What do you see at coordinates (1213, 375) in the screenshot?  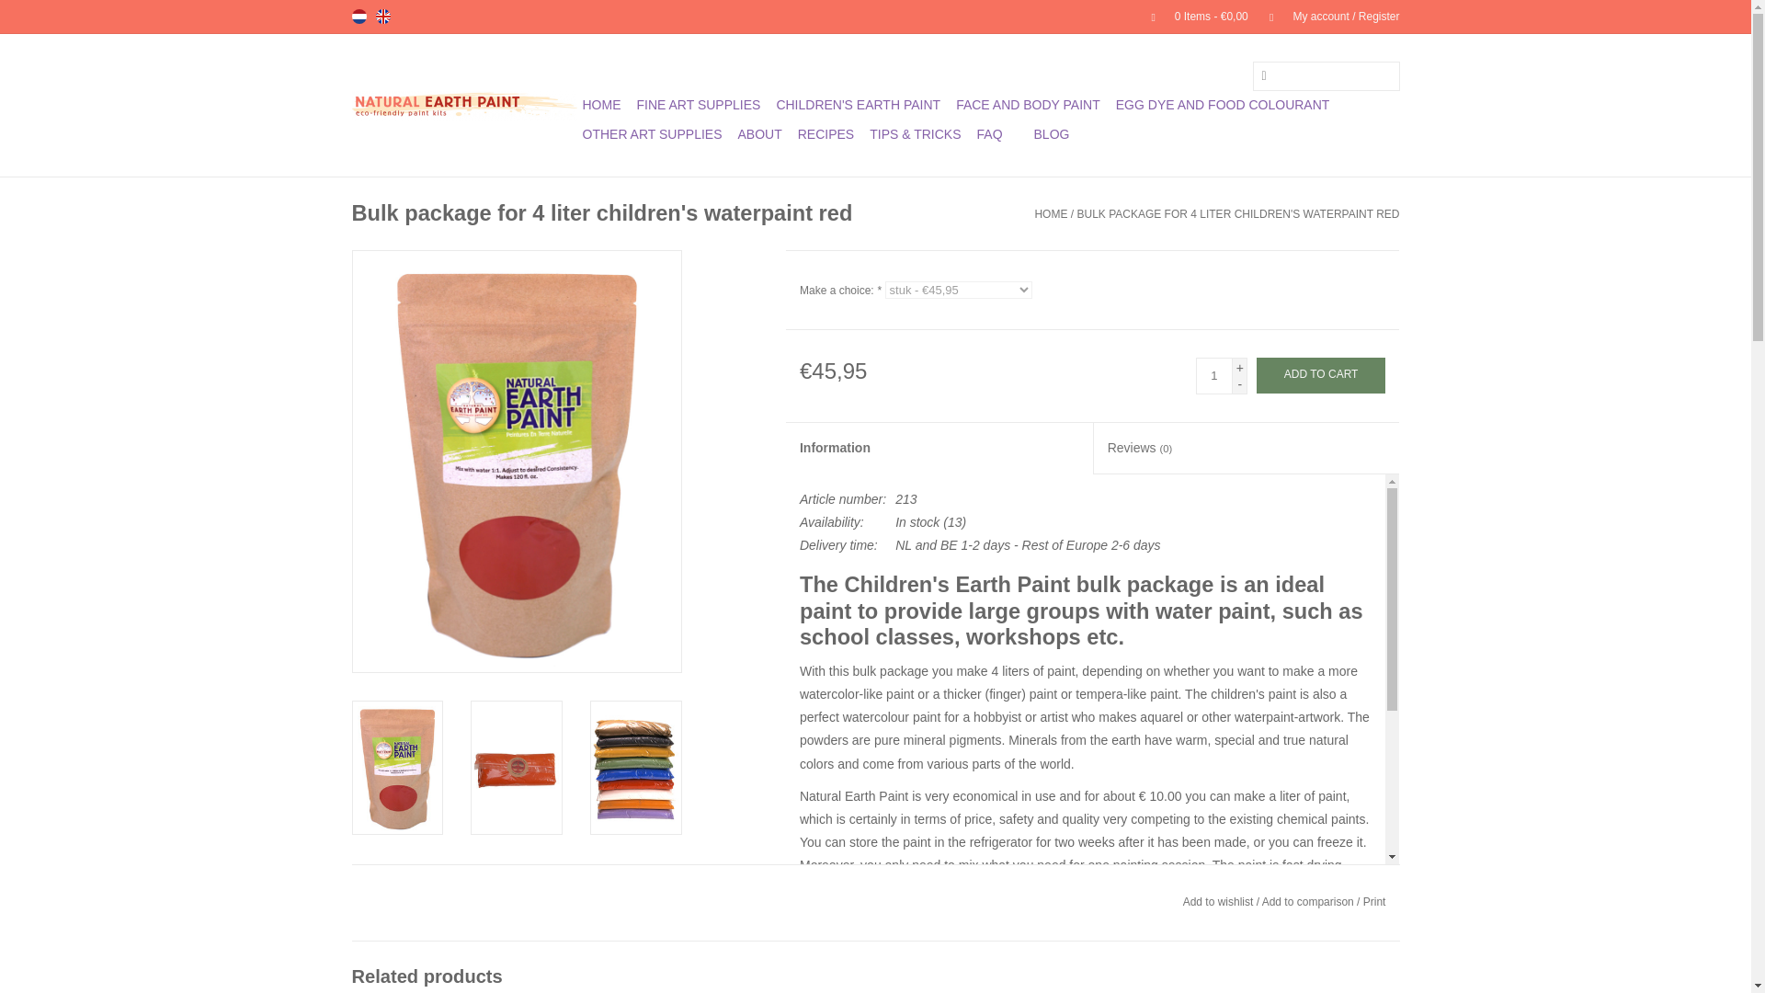 I see `1` at bounding box center [1213, 375].